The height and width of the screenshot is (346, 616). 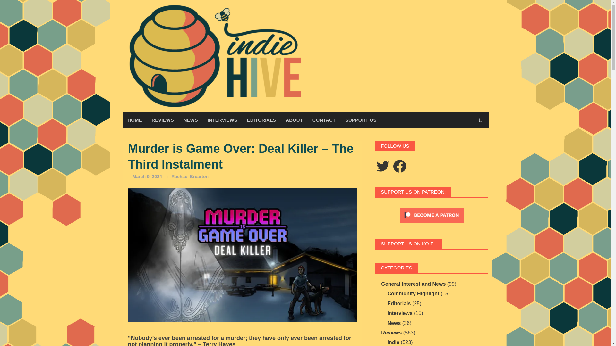 What do you see at coordinates (222, 120) in the screenshot?
I see `INTERVIEWS` at bounding box center [222, 120].